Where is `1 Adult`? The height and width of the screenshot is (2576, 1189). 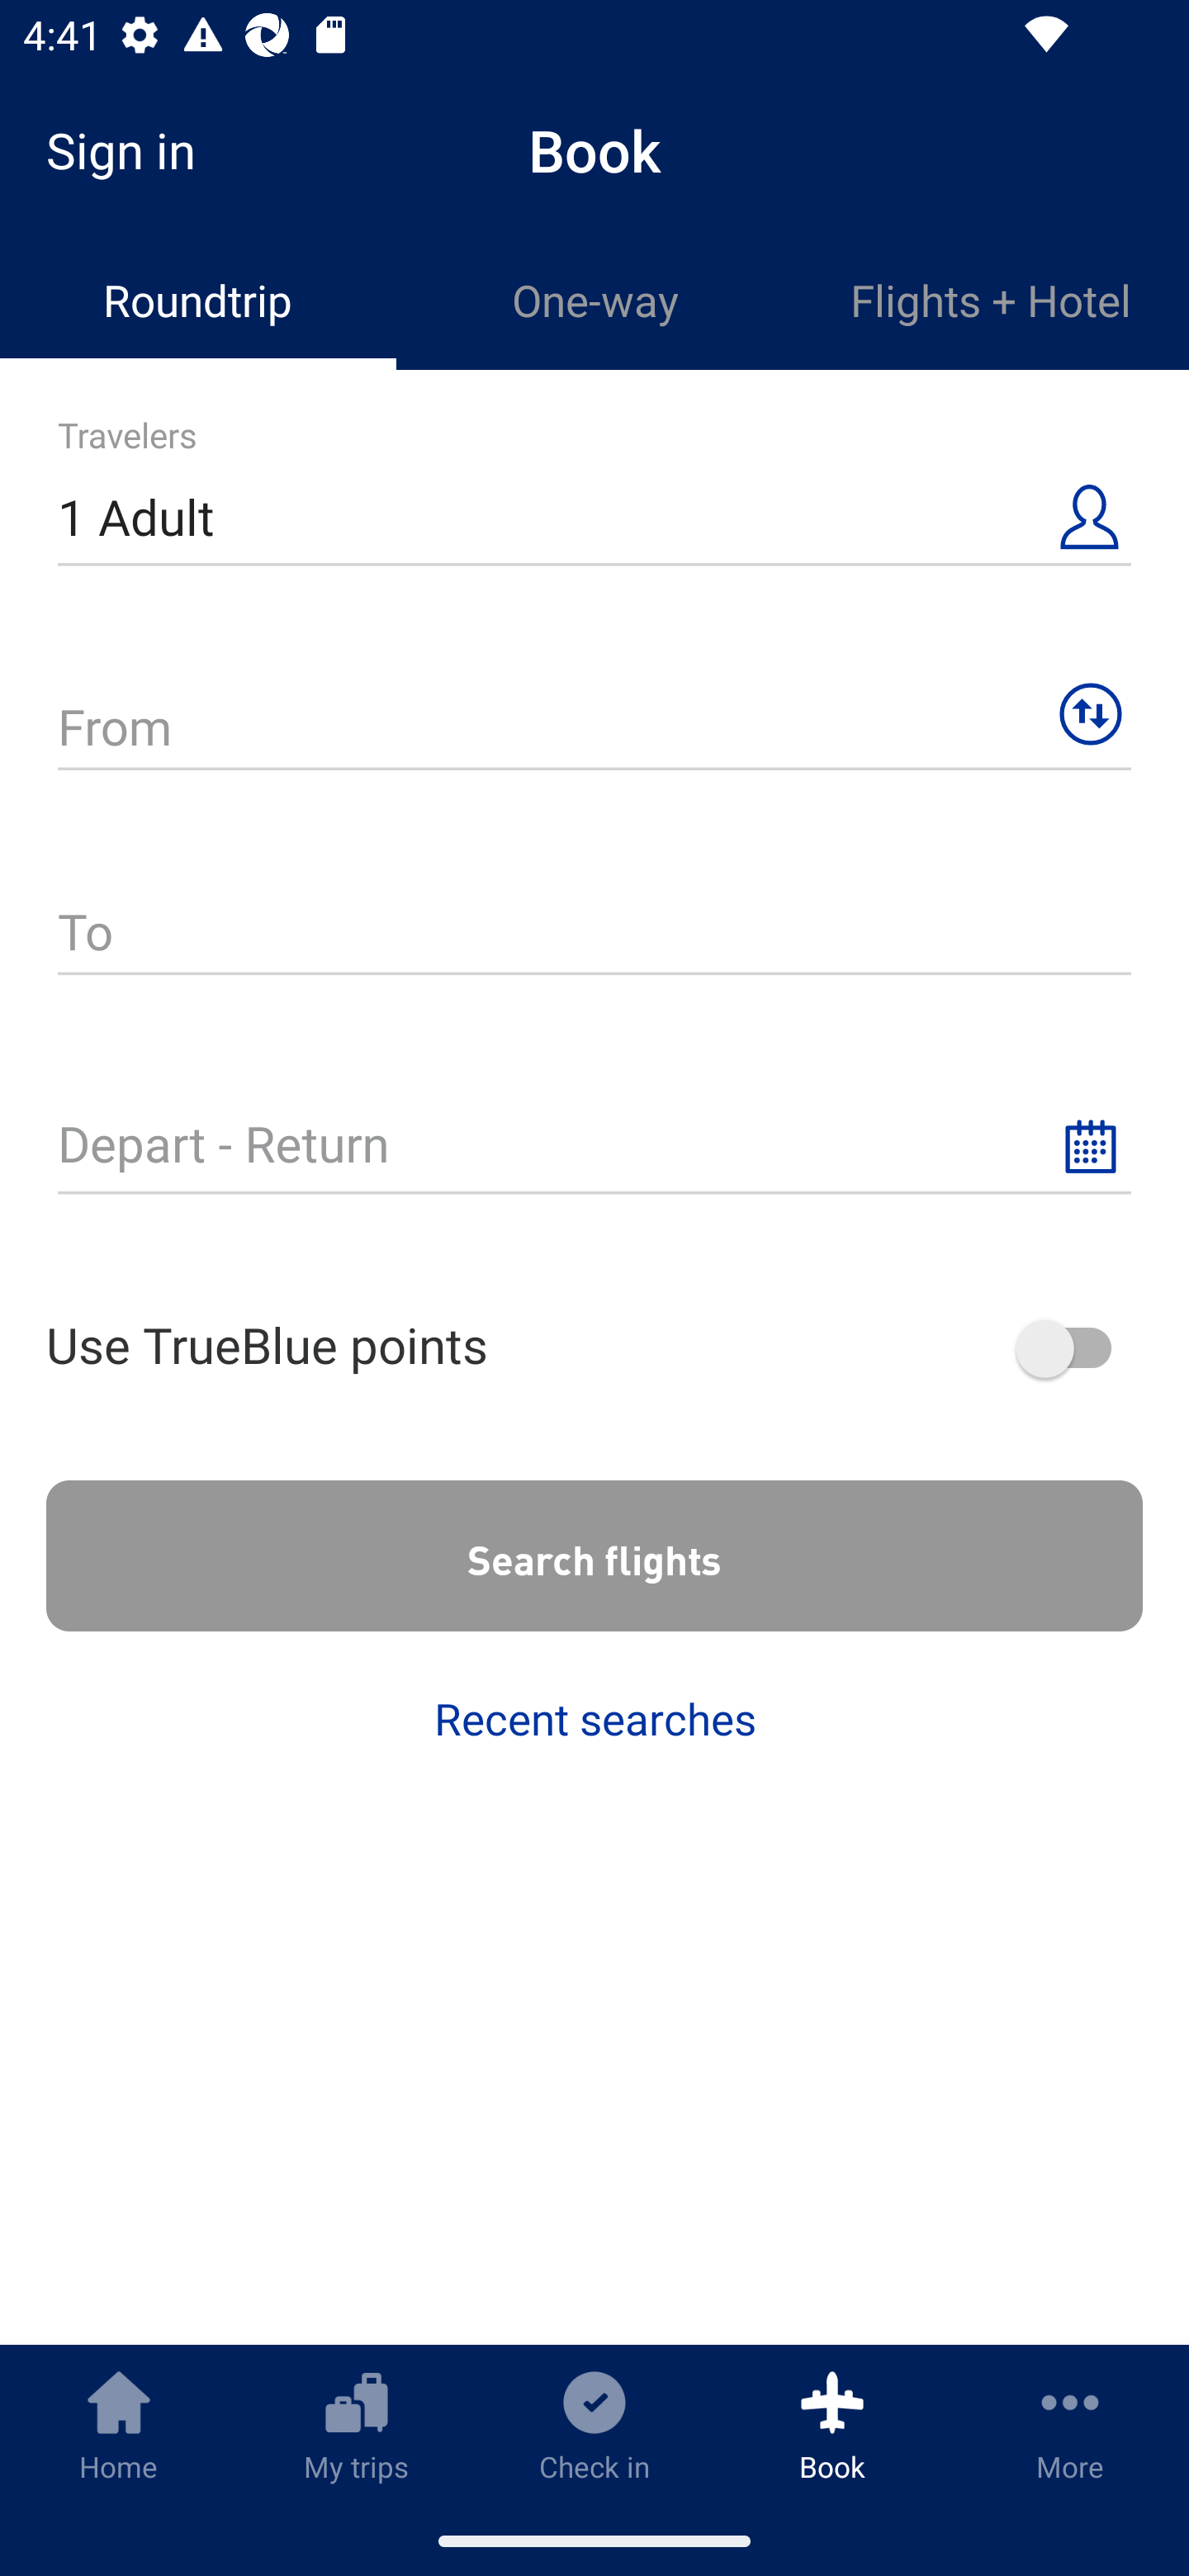 1 Adult is located at coordinates (594, 519).